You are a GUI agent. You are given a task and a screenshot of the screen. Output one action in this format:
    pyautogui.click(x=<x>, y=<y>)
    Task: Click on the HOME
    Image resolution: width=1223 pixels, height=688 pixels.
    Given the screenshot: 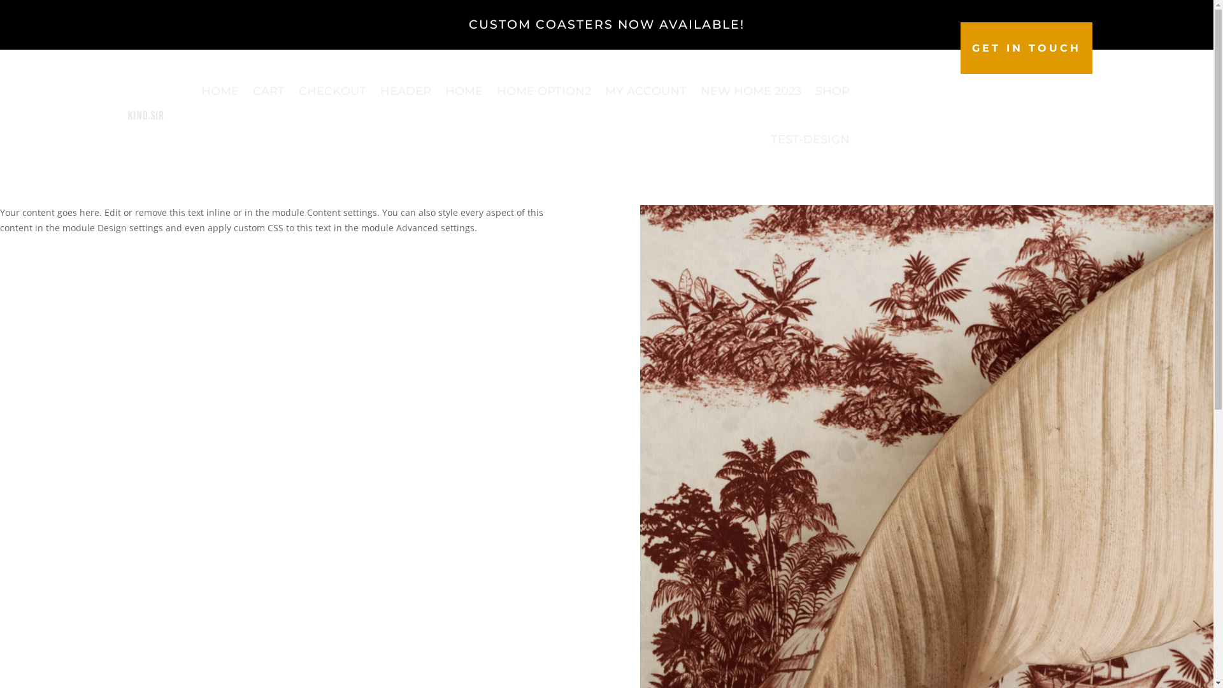 What is the action you would take?
    pyautogui.click(x=220, y=91)
    